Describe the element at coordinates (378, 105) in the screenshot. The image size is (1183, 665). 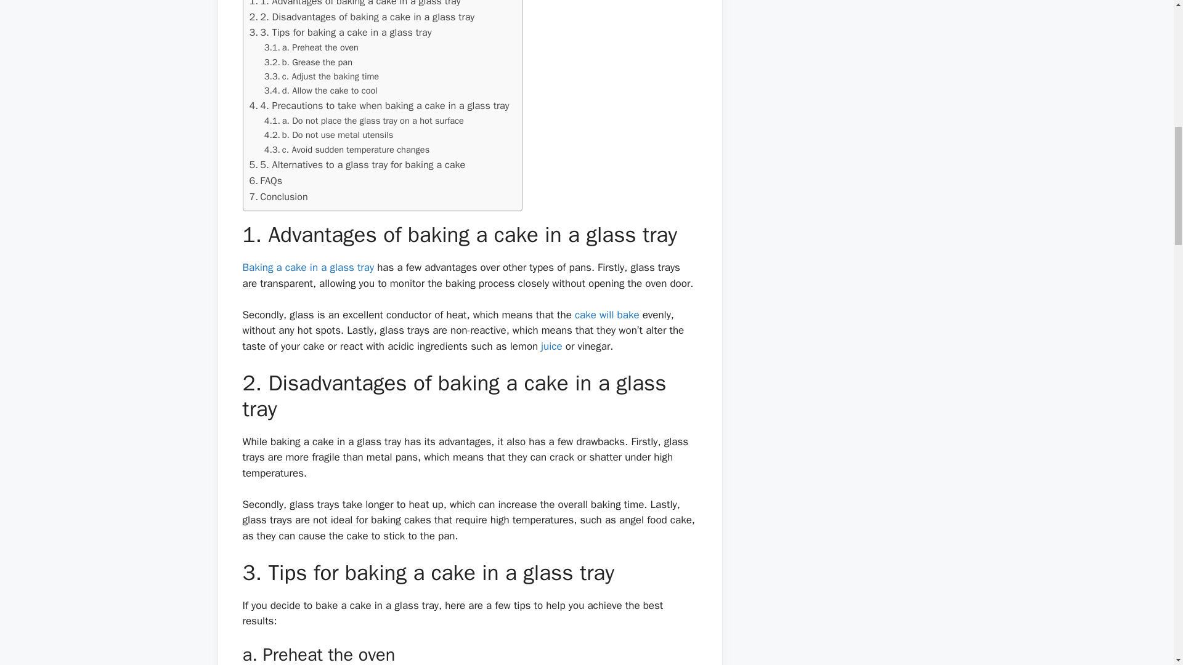
I see `4. Precautions to take when baking a cake in a glass tray` at that location.